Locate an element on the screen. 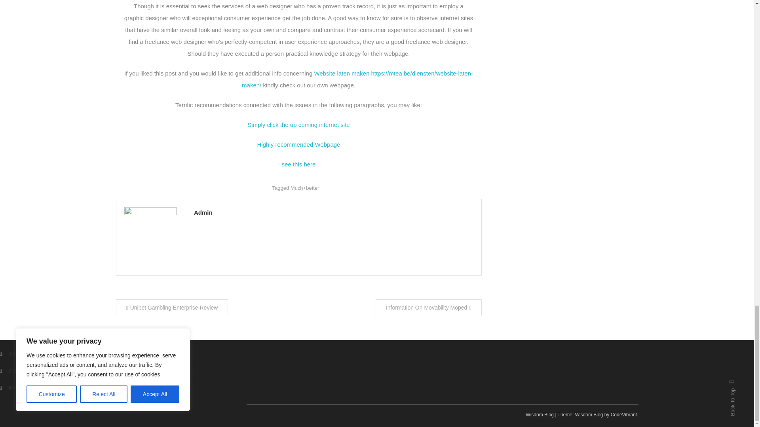 The image size is (760, 427). Information On Movability Moped is located at coordinates (428, 308).